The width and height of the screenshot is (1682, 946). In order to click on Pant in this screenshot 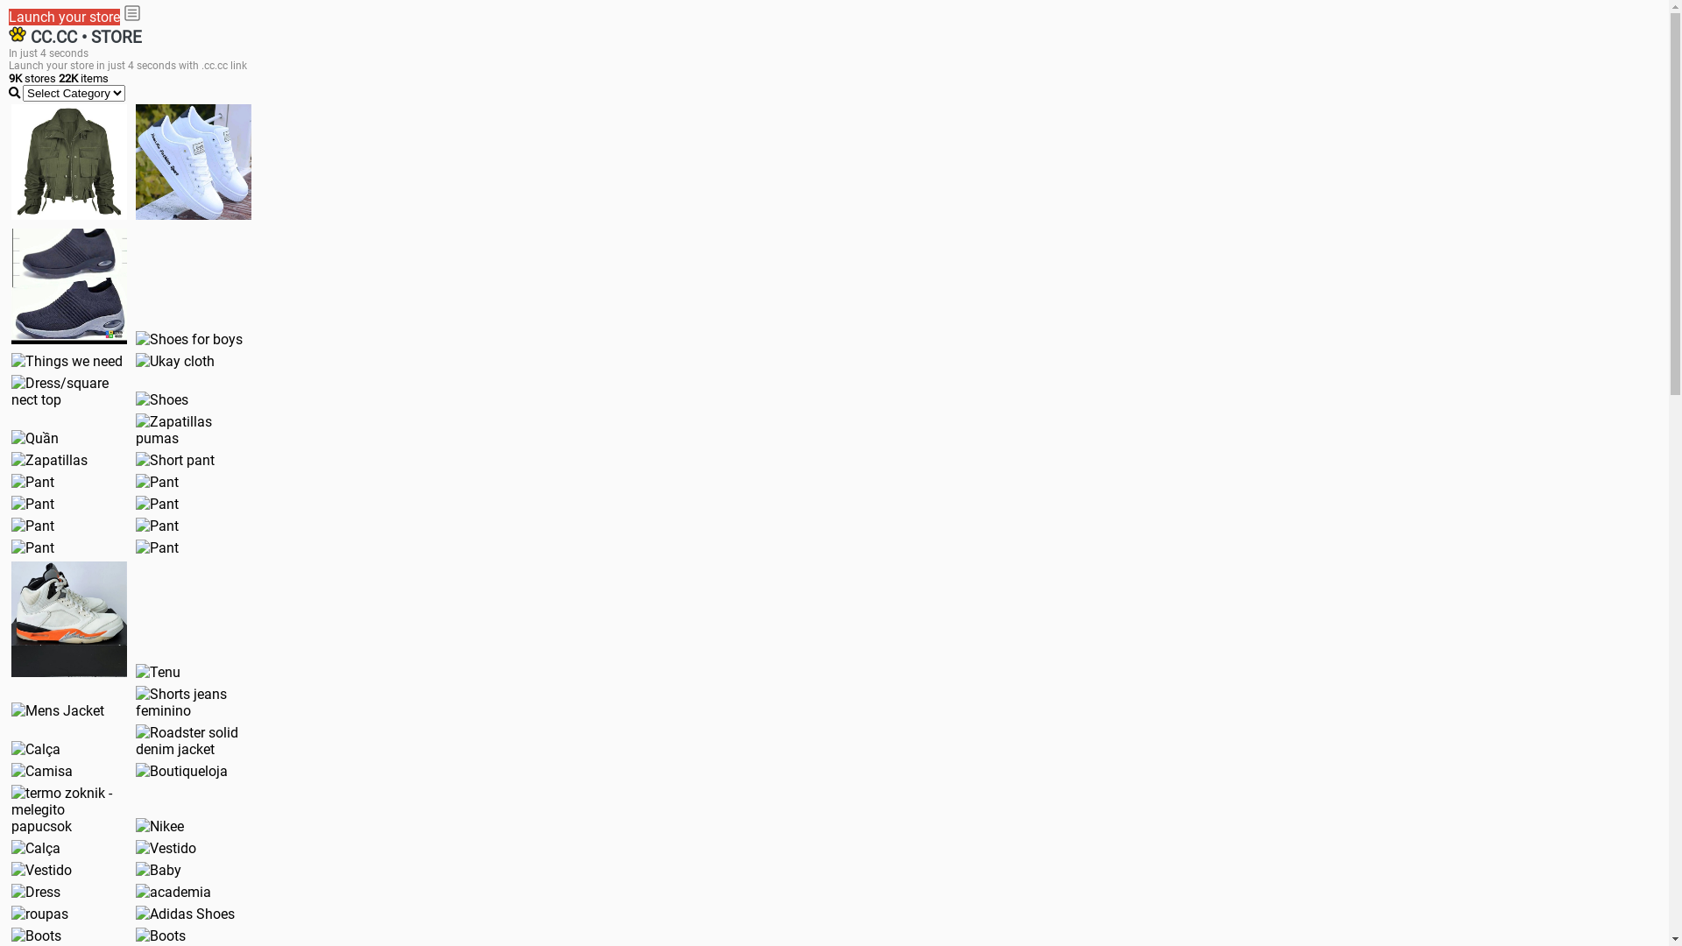, I will do `click(33, 505)`.